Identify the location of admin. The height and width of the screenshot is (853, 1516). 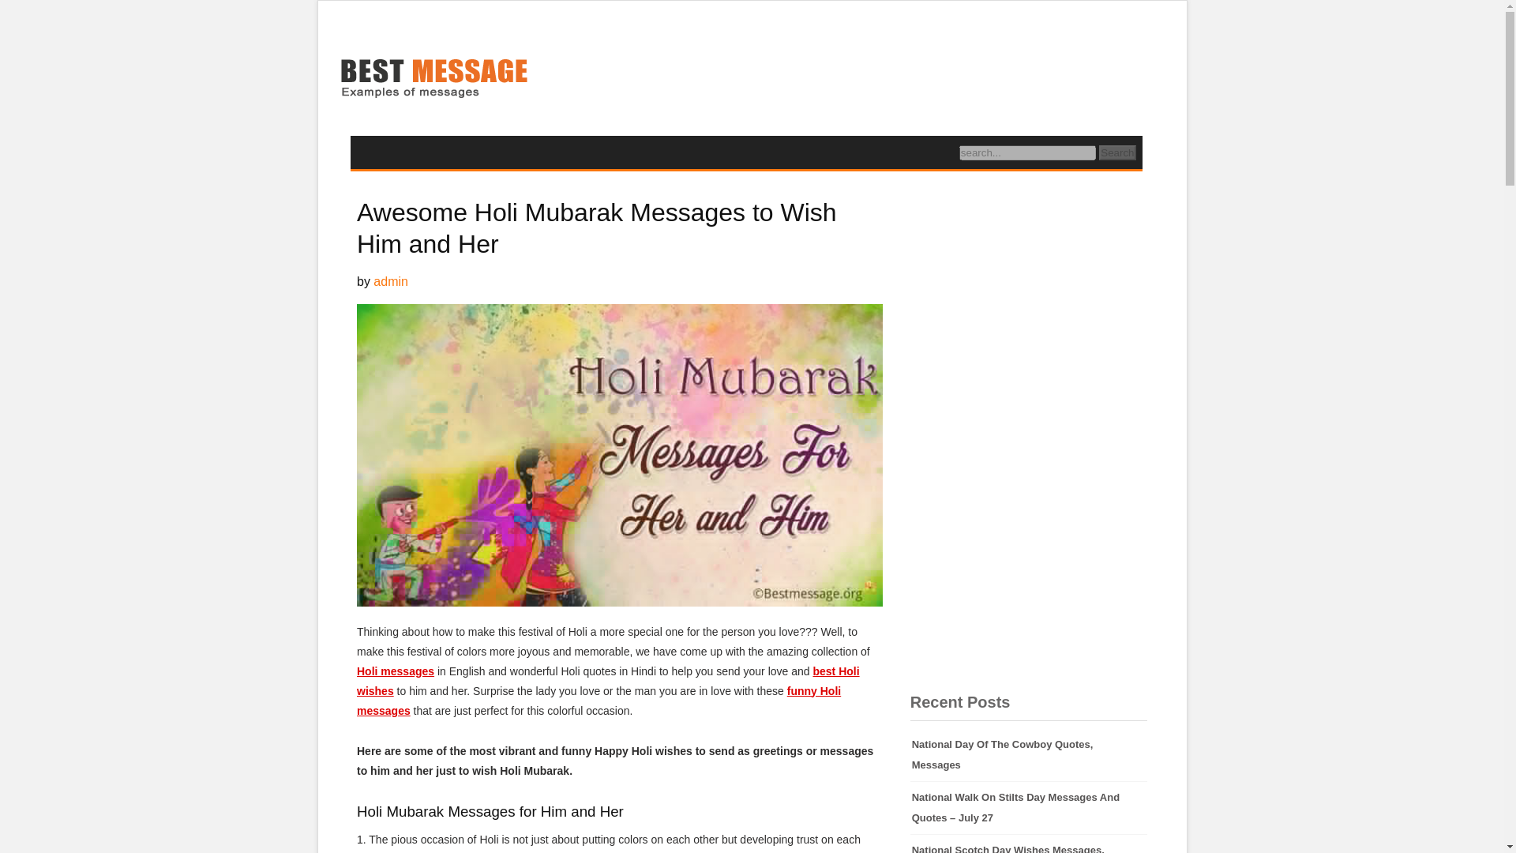
(390, 281).